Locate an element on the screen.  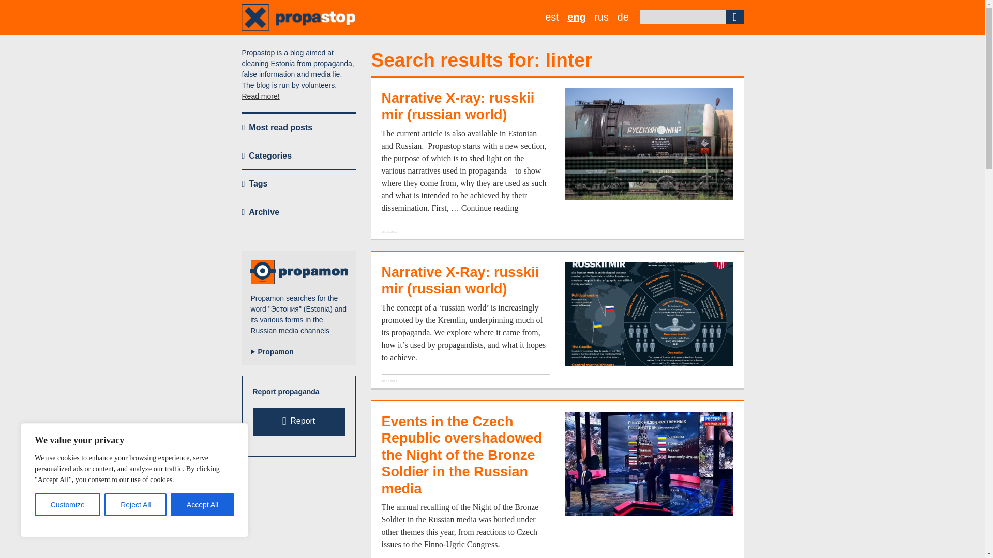
Customize is located at coordinates (67, 504).